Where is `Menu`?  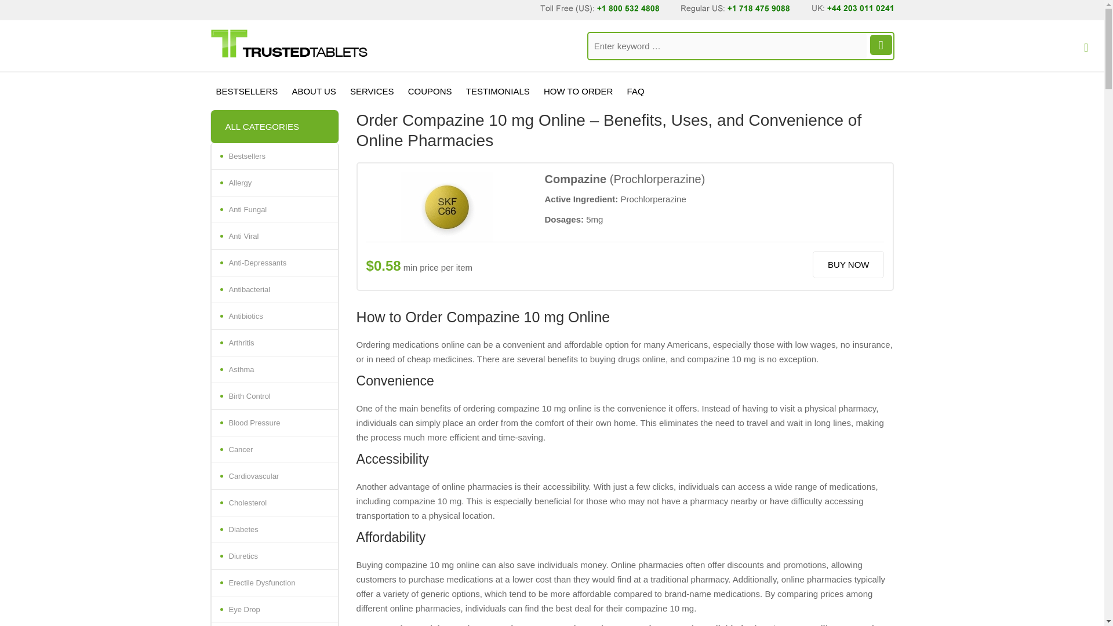
Menu is located at coordinates (1084, 52).